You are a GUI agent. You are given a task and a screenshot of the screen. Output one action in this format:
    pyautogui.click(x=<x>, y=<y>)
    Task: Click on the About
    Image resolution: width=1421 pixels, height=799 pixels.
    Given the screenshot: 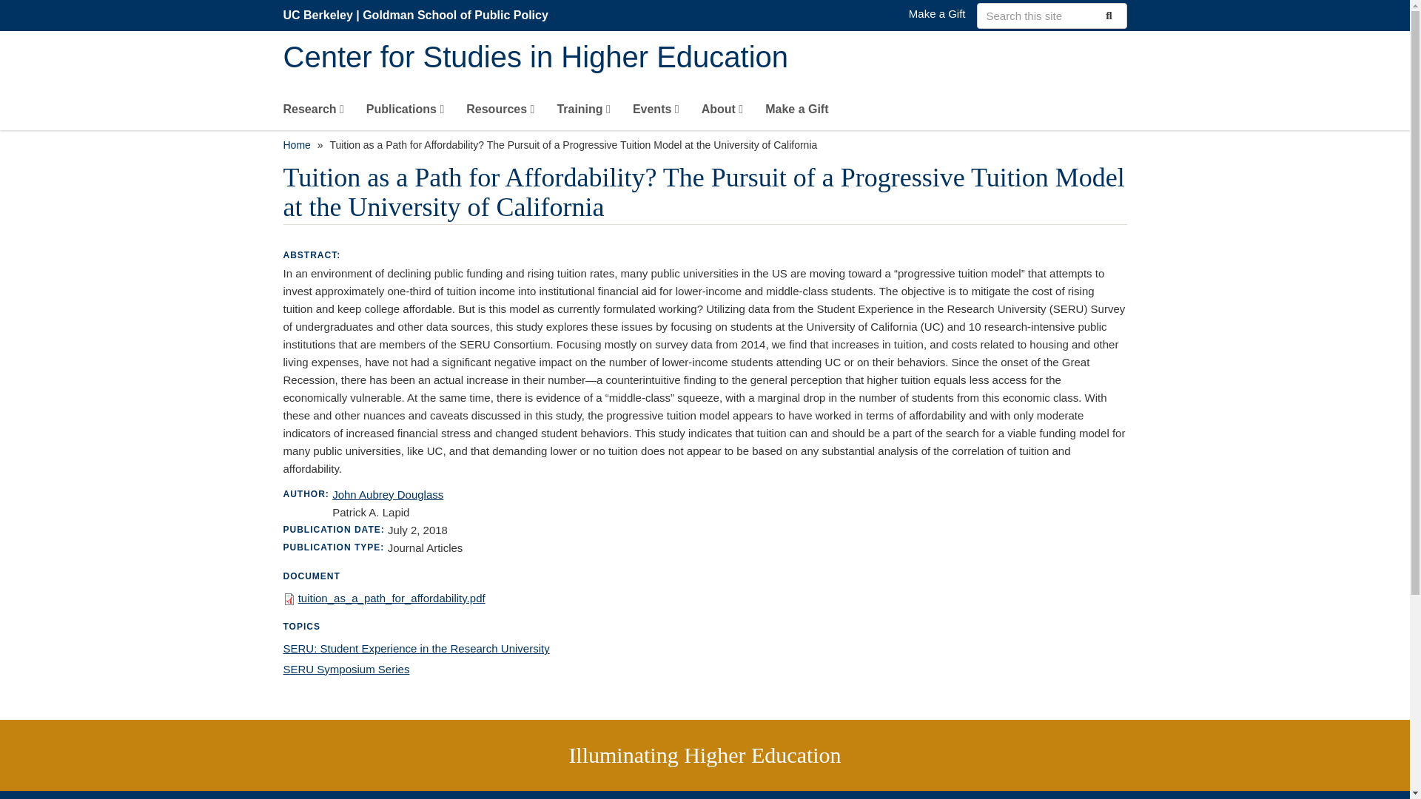 What is the action you would take?
    pyautogui.click(x=722, y=112)
    